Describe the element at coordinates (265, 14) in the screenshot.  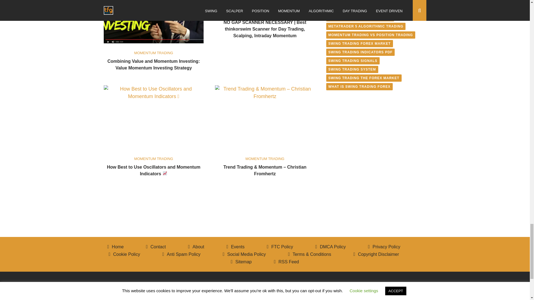
I see `MOMENTUM TRADING` at that location.